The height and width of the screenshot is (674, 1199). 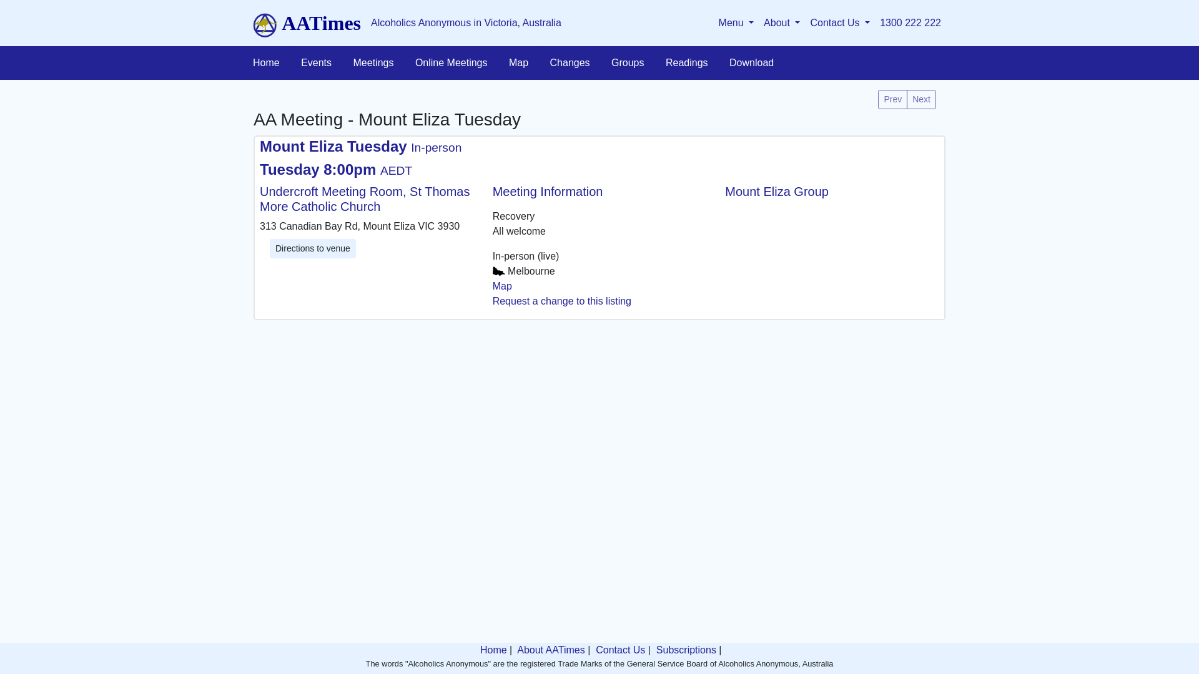 What do you see at coordinates (373, 63) in the screenshot?
I see `Meetings` at bounding box center [373, 63].